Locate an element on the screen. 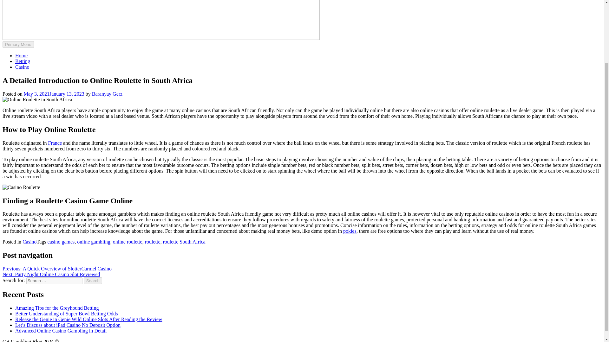  online roulette is located at coordinates (128, 242).